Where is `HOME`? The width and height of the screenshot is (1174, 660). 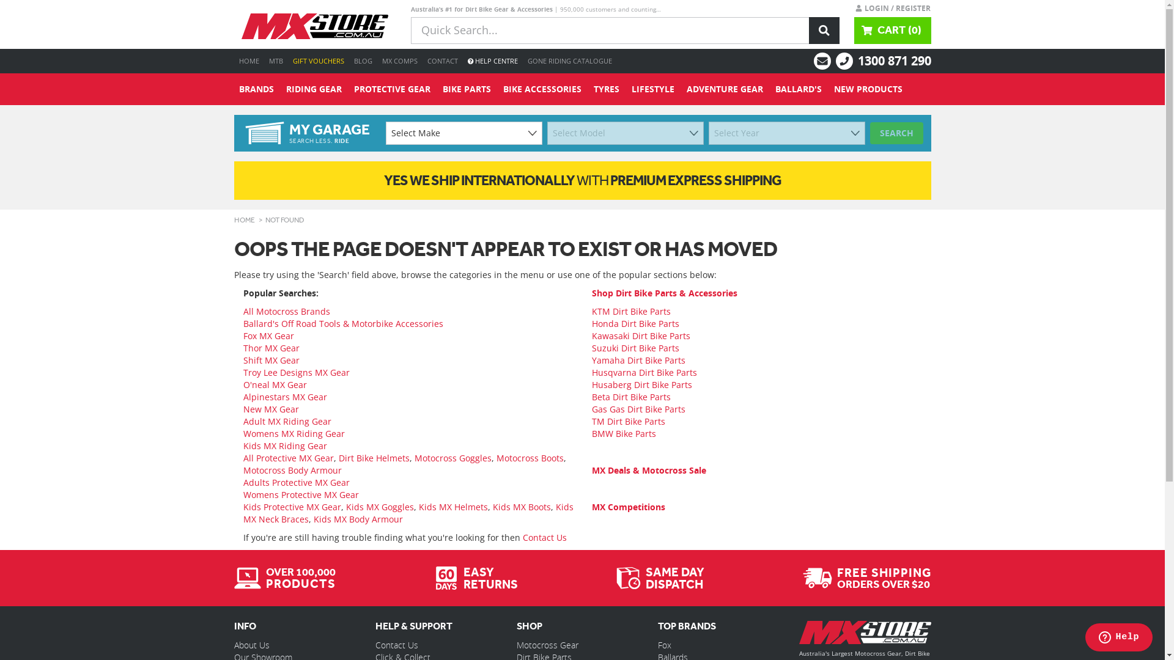 HOME is located at coordinates (248, 61).